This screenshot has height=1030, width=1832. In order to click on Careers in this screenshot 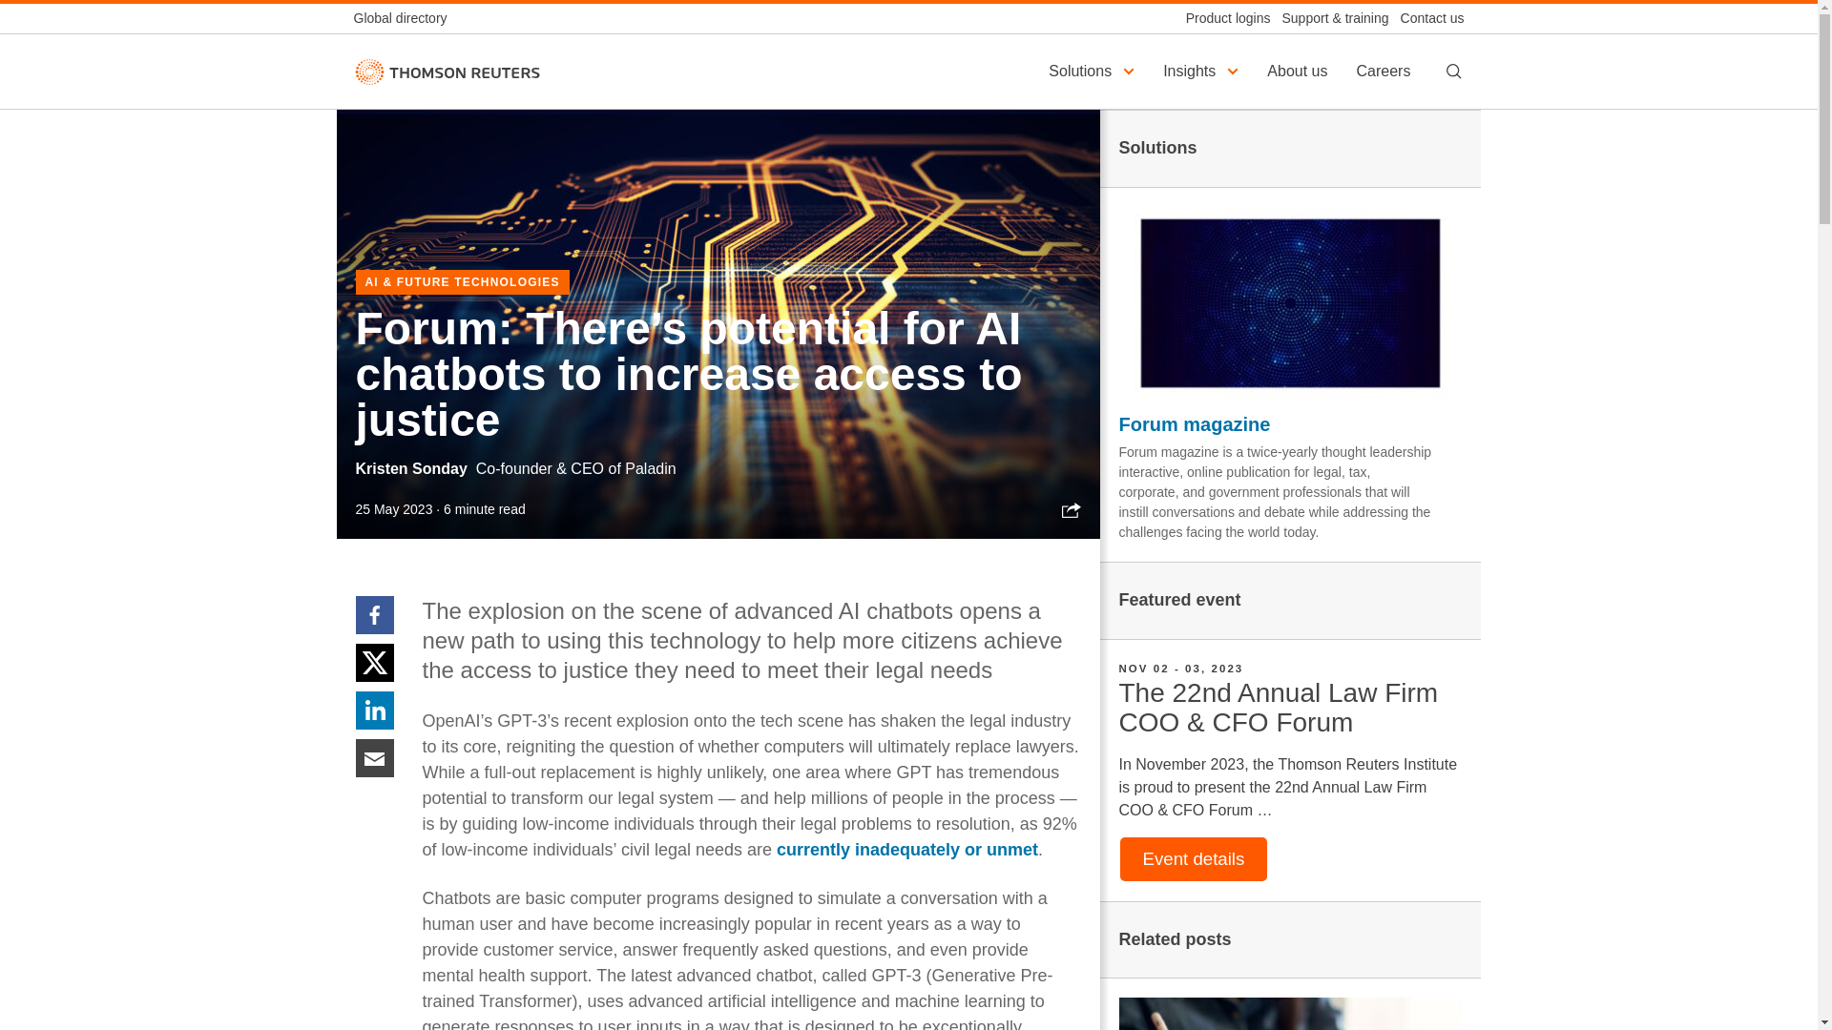, I will do `click(1385, 71)`.